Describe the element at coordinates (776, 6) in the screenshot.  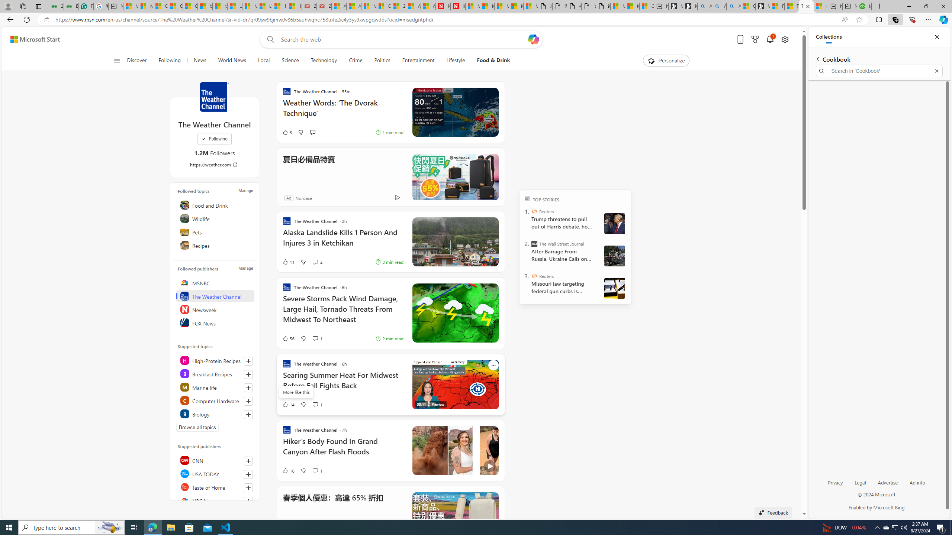
I see `Food and Drink - MSN` at that location.